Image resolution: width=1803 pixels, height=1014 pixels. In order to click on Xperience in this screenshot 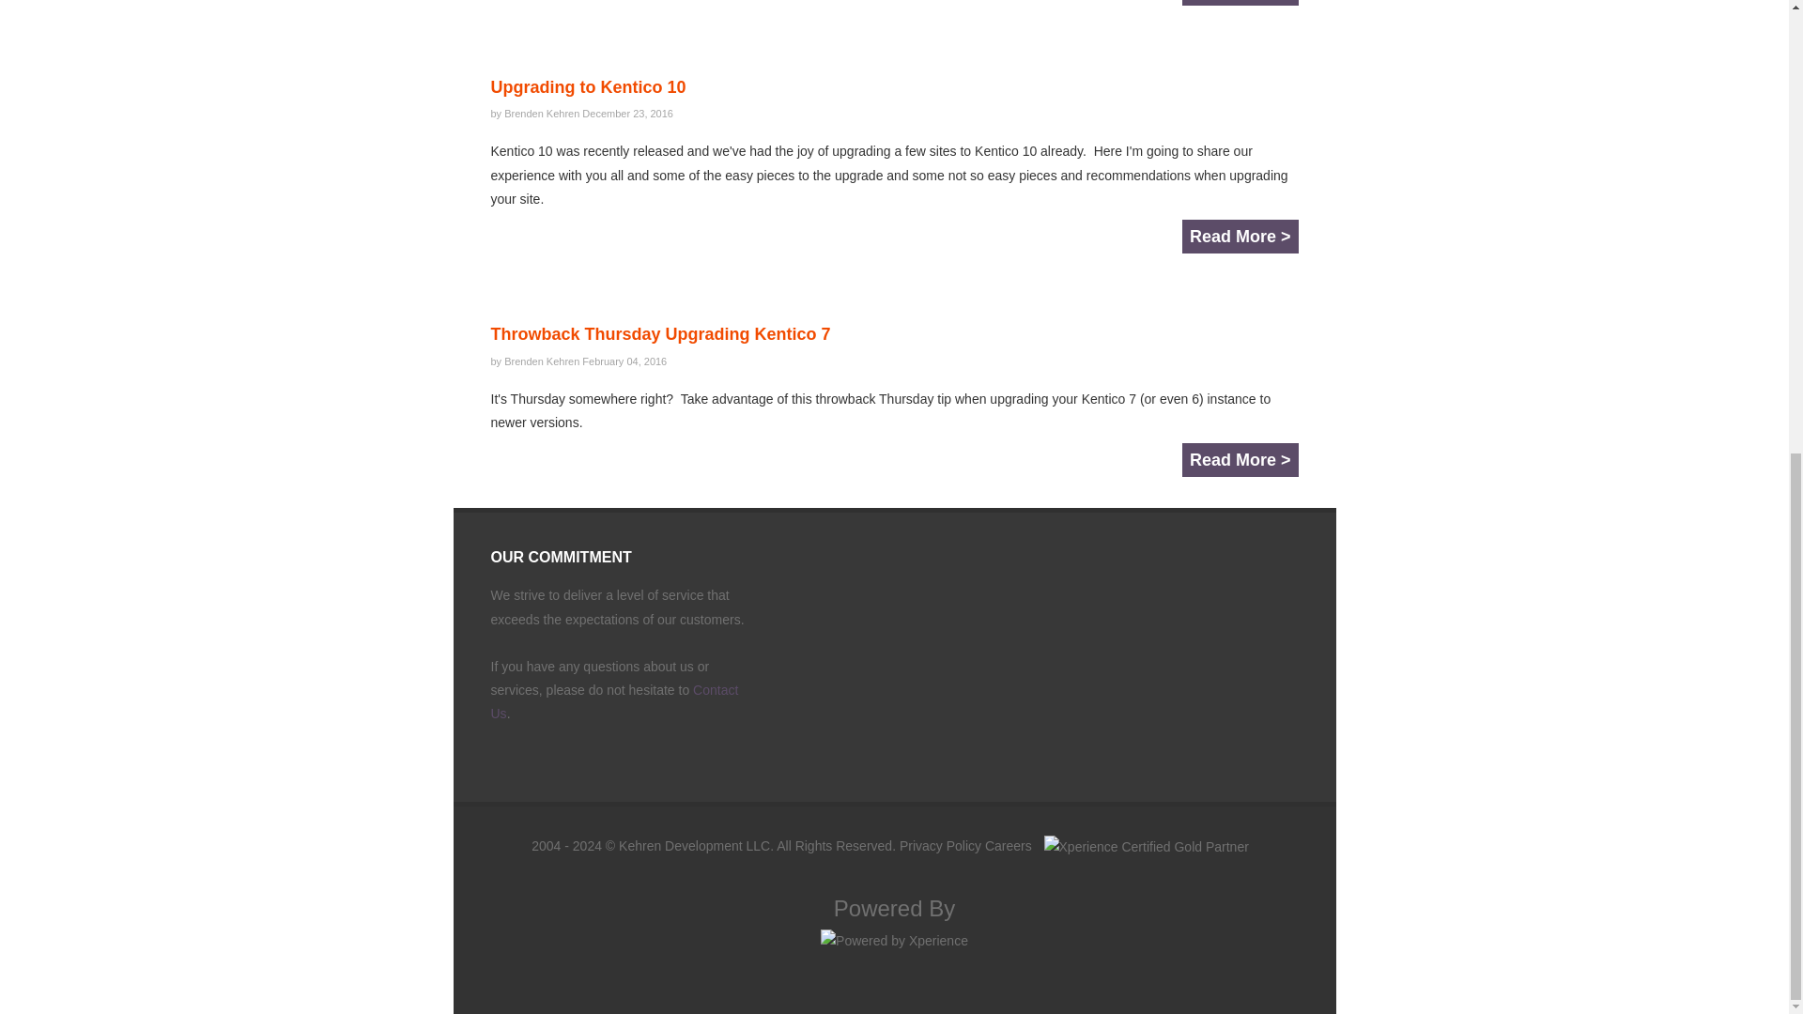, I will do `click(894, 940)`.